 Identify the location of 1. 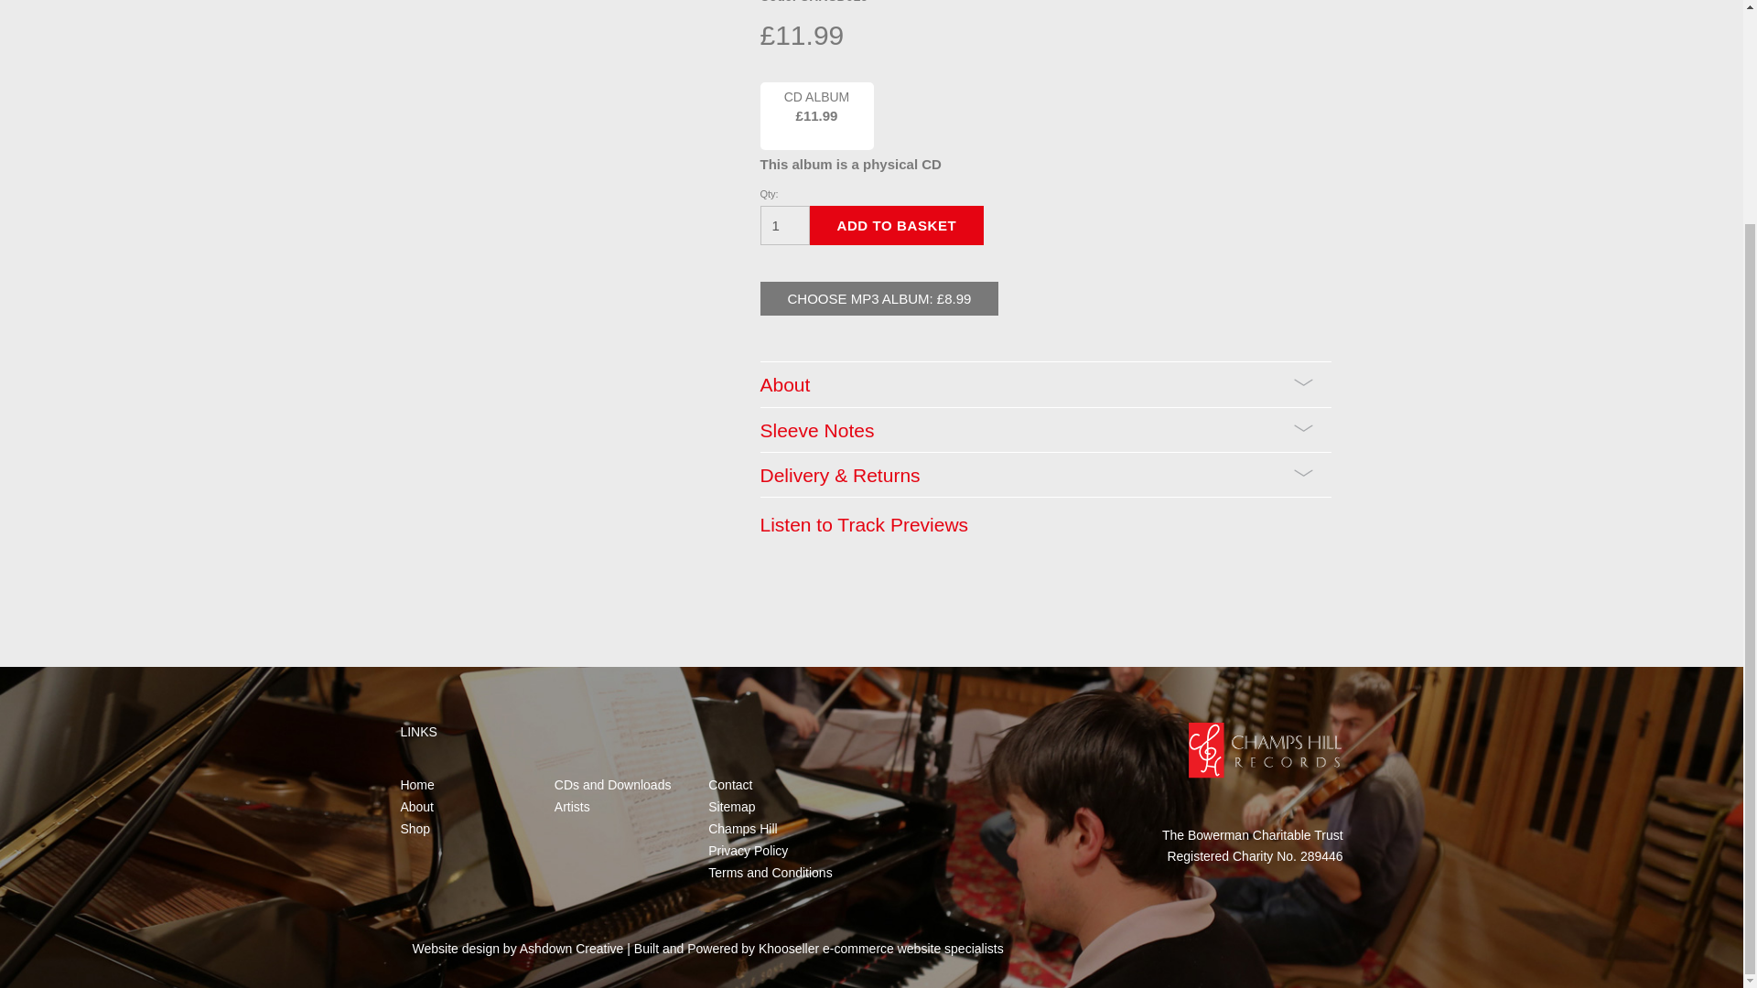
(783, 225).